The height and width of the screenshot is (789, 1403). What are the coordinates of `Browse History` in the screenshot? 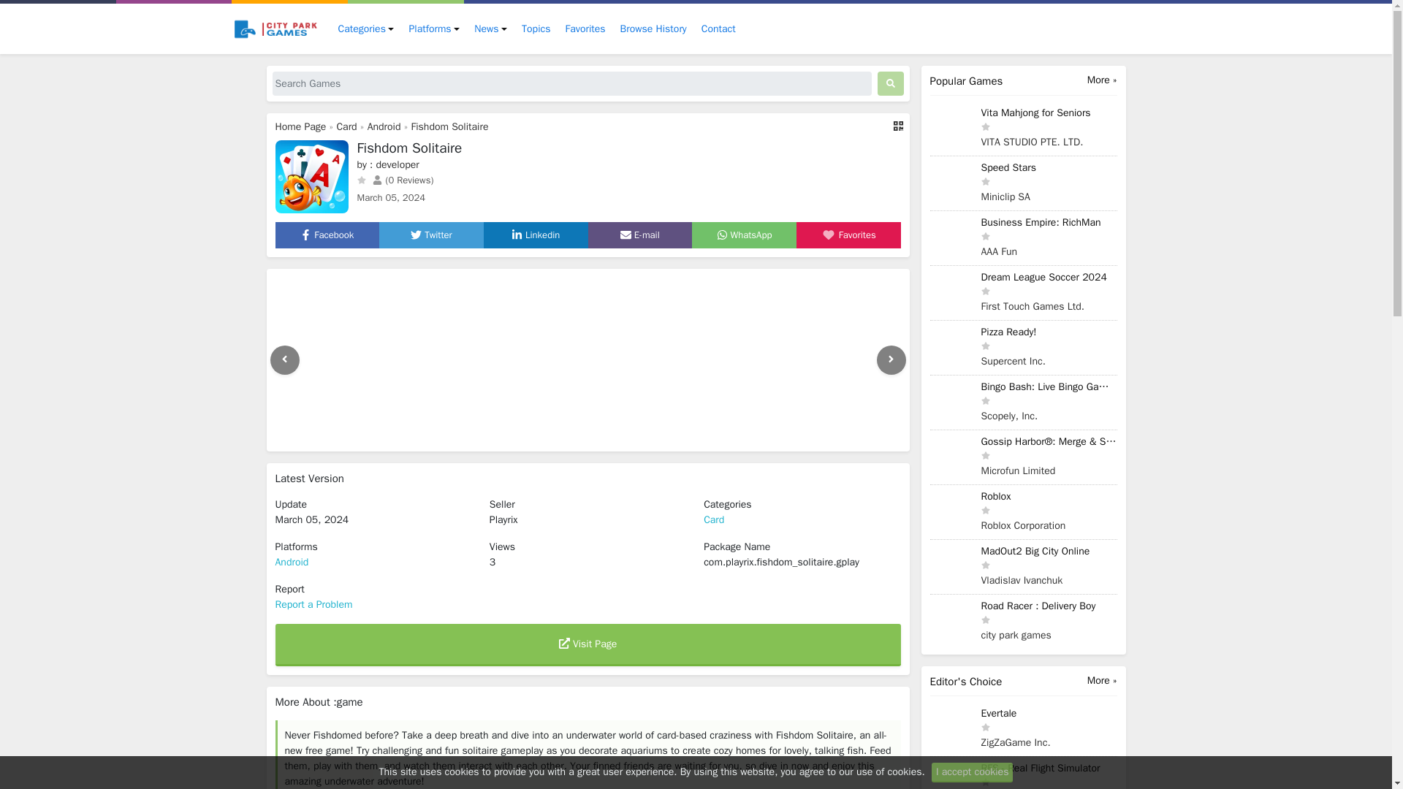 It's located at (653, 28).